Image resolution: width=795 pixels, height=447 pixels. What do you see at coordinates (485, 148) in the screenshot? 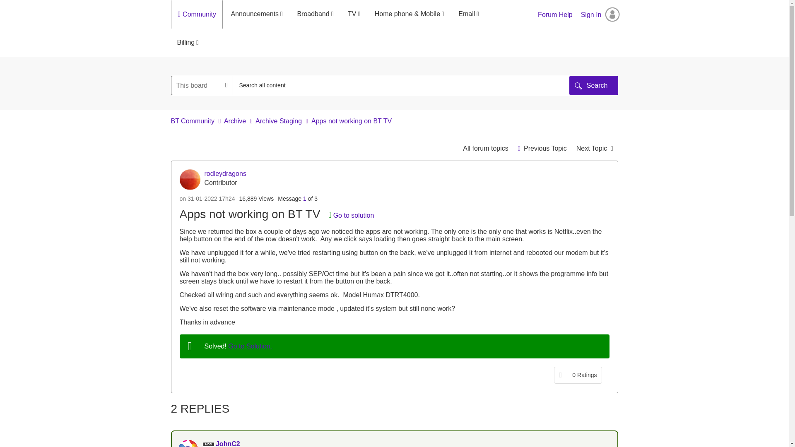
I see `Archive Staging` at bounding box center [485, 148].